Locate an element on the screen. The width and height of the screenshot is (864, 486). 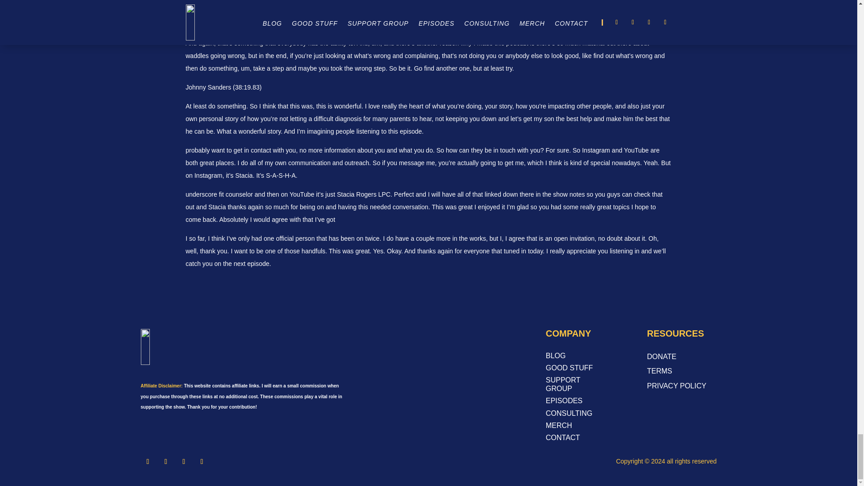
CONSULTING is located at coordinates (576, 415).